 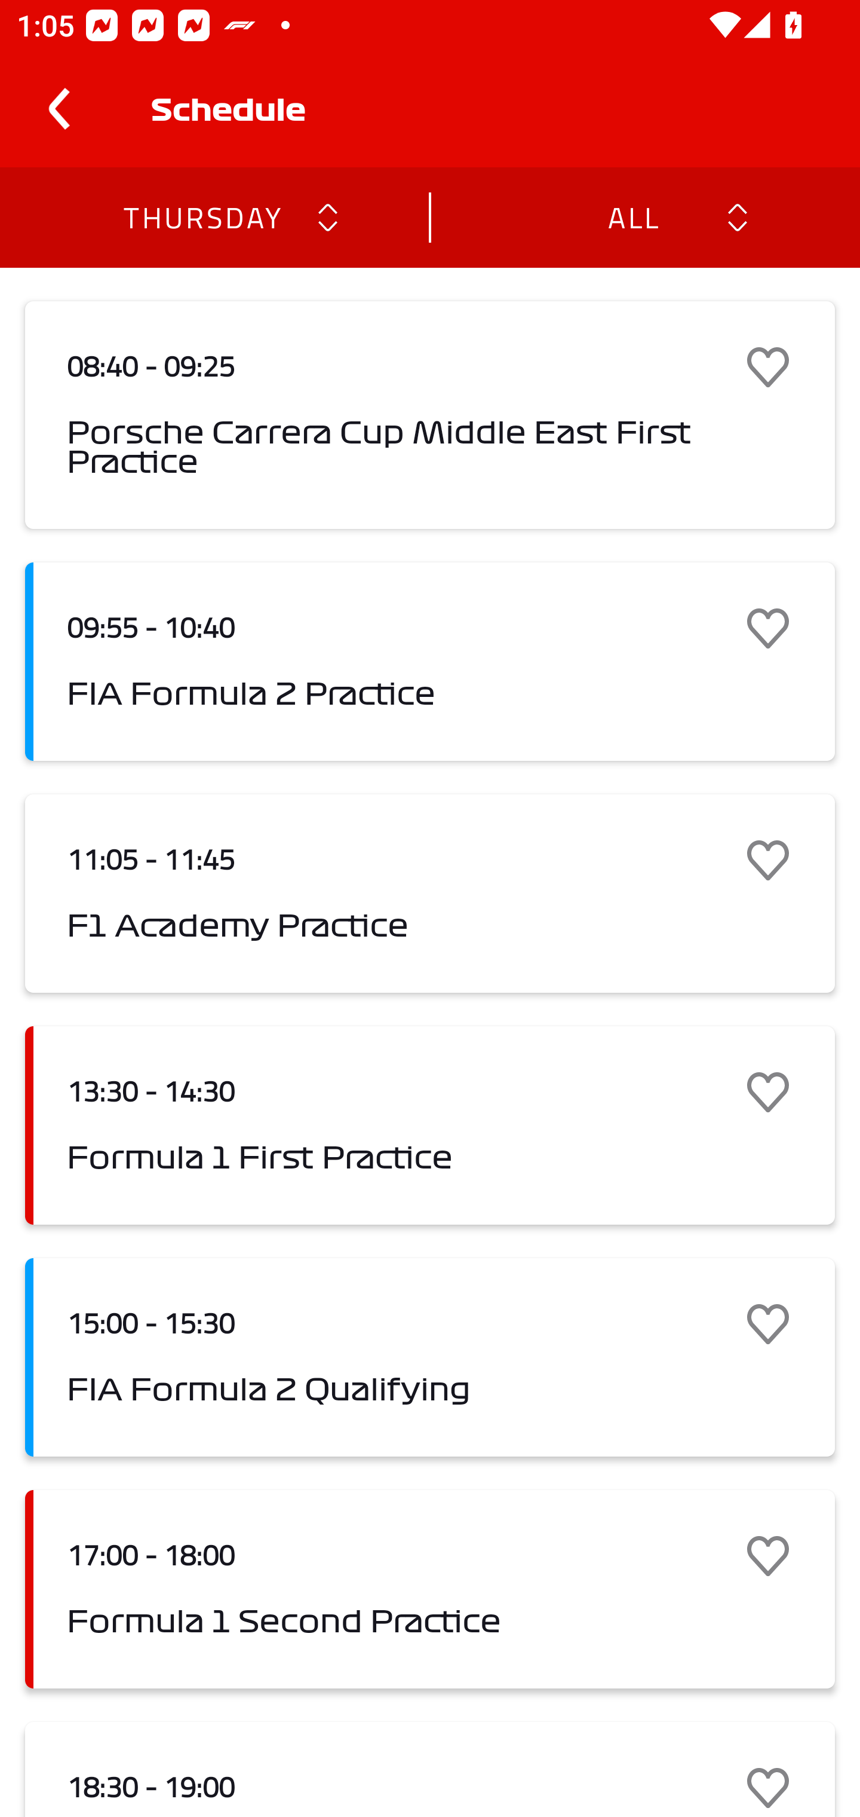 What do you see at coordinates (430, 893) in the screenshot?
I see `11:05 - 11:45 F1 Academy Practice` at bounding box center [430, 893].